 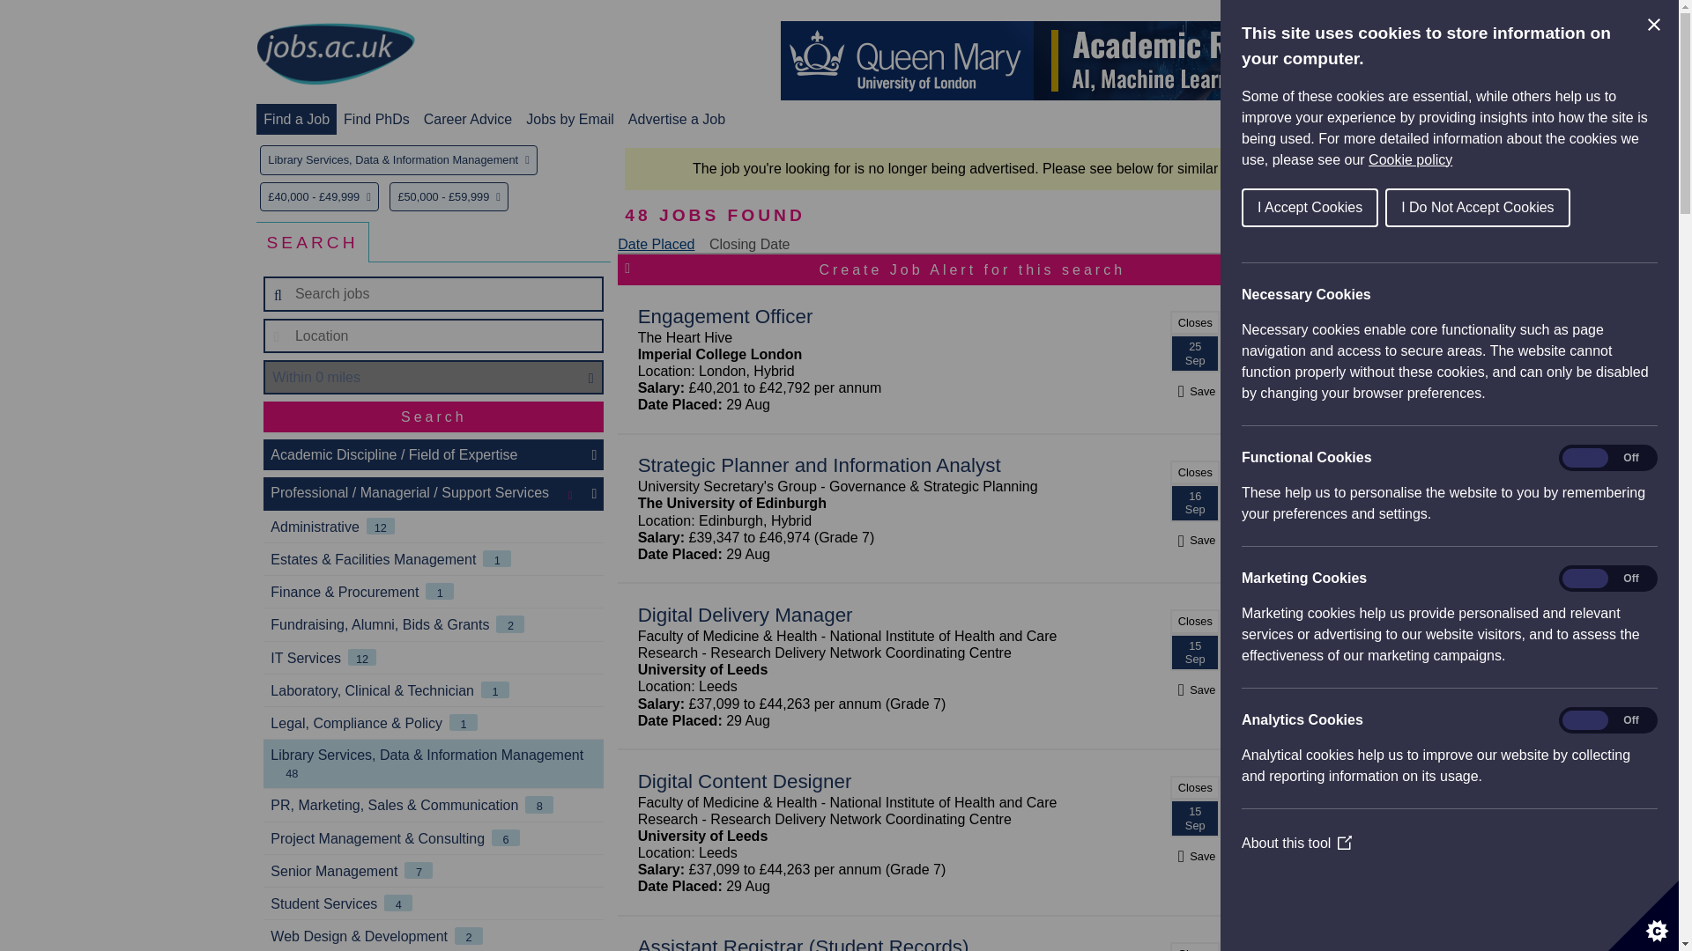 I want to click on Advertise a Job, so click(x=677, y=119).